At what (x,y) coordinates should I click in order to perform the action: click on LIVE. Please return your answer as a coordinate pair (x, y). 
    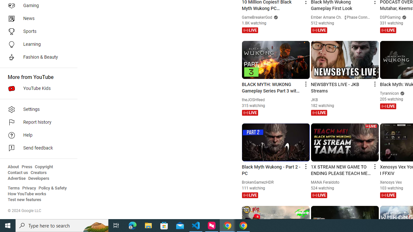
    Looking at the image, I should click on (388, 195).